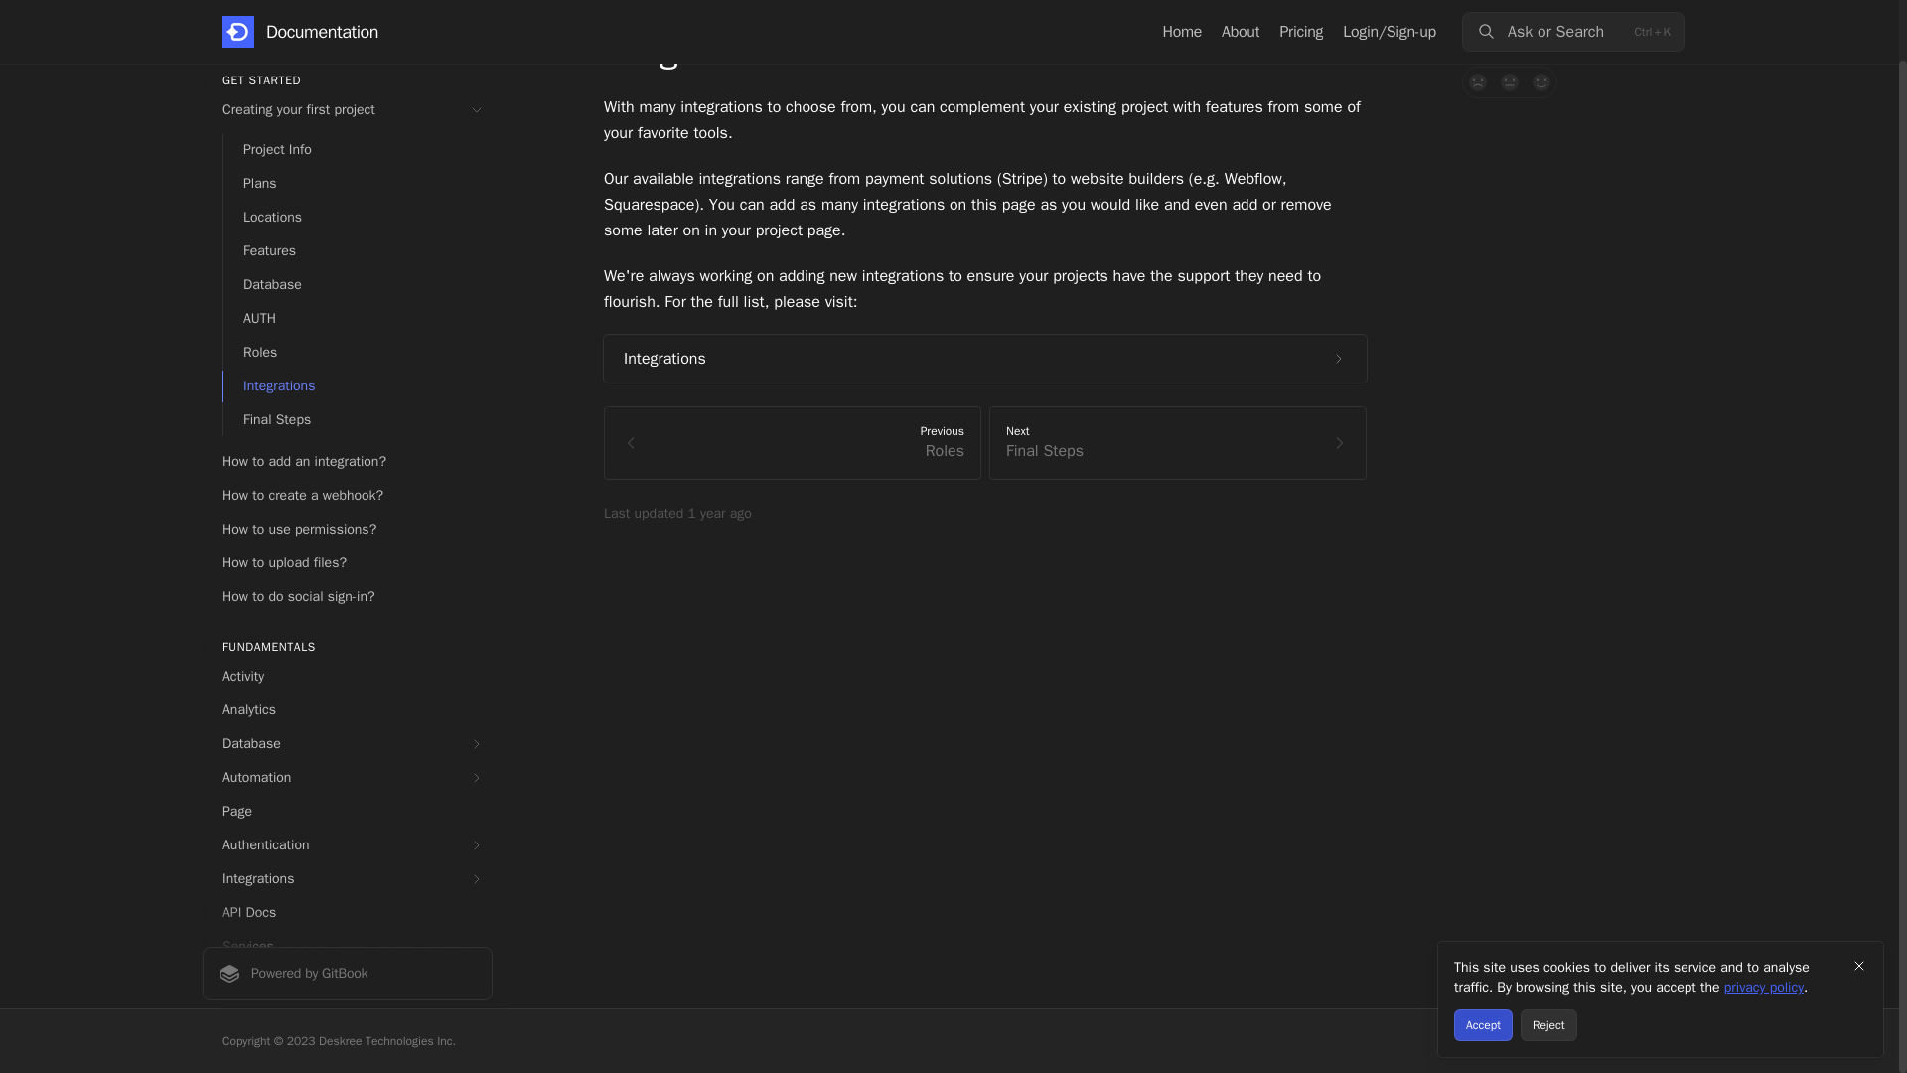 Image resolution: width=1907 pixels, height=1073 pixels. Describe the element at coordinates (347, 878) in the screenshot. I see `Integrations` at that location.